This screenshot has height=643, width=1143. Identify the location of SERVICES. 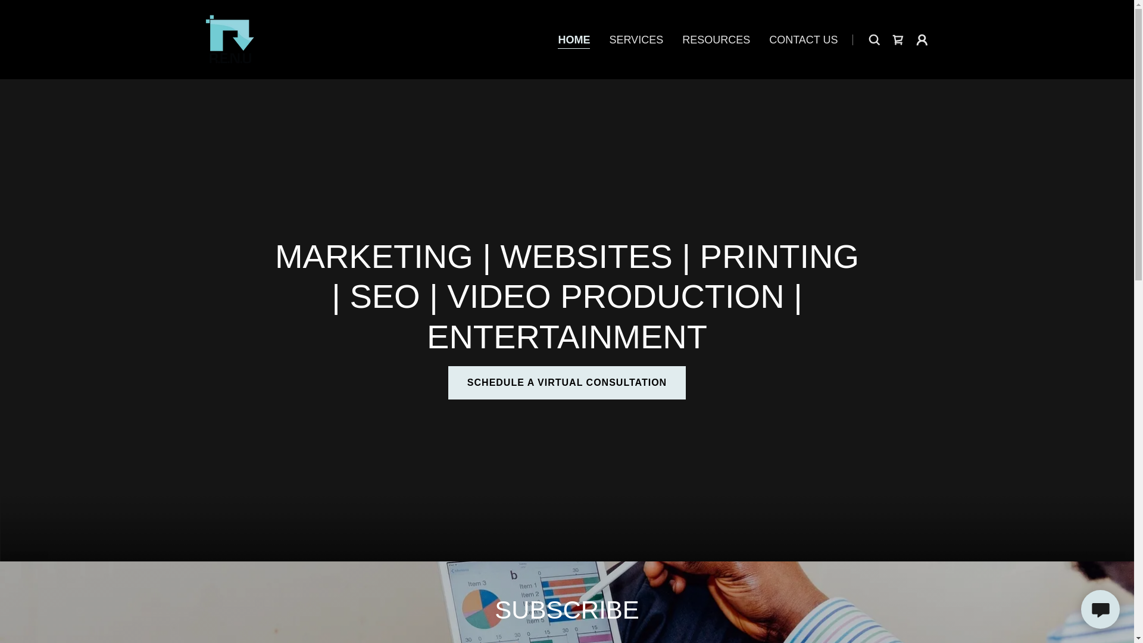
(636, 39).